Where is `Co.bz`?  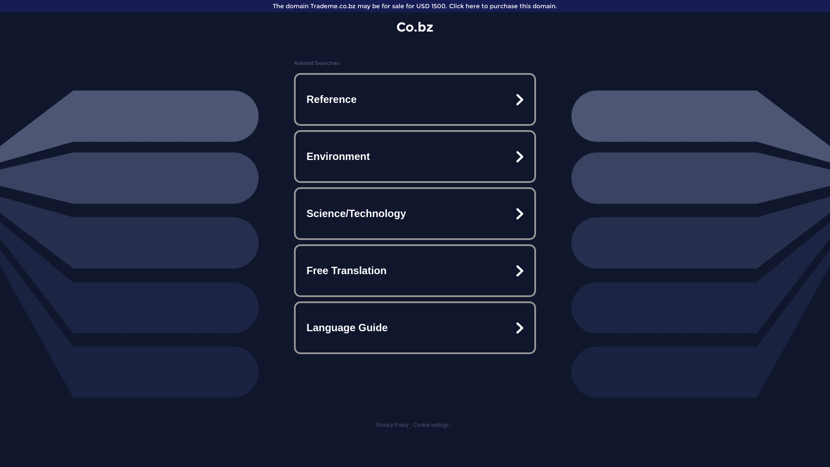
Co.bz is located at coordinates (415, 27).